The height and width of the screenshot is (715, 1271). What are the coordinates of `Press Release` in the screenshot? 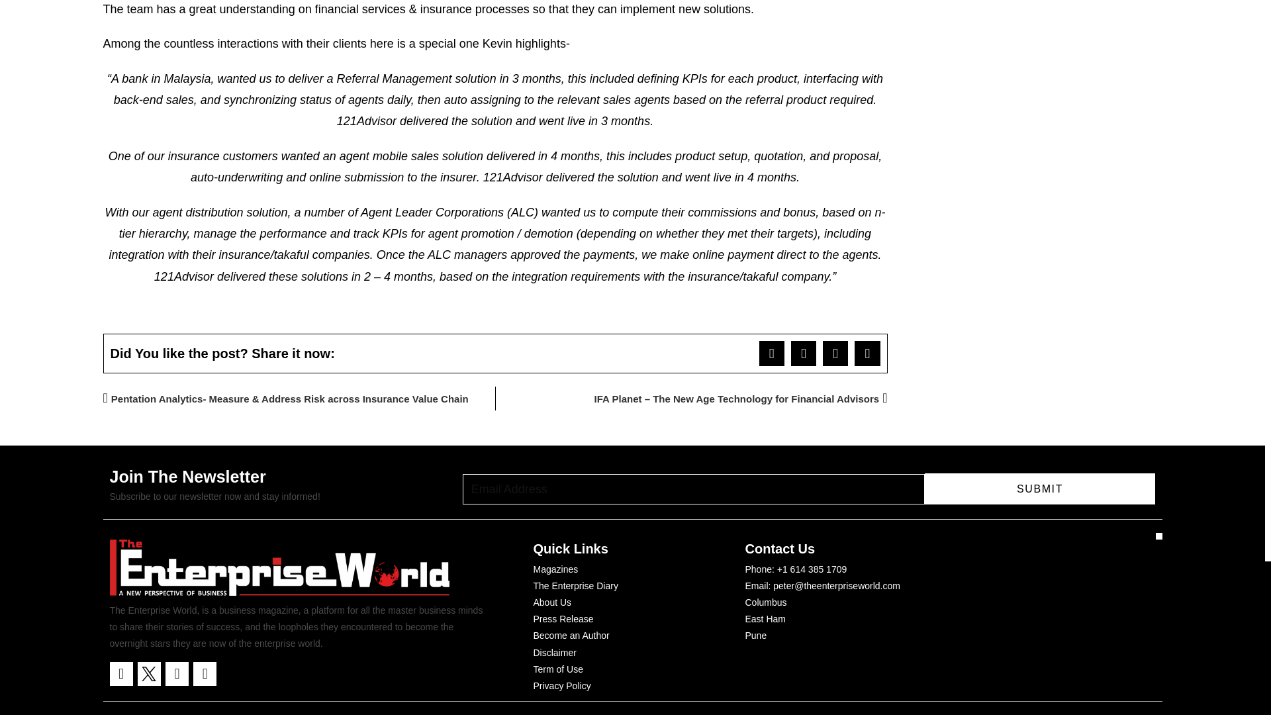 It's located at (563, 620).